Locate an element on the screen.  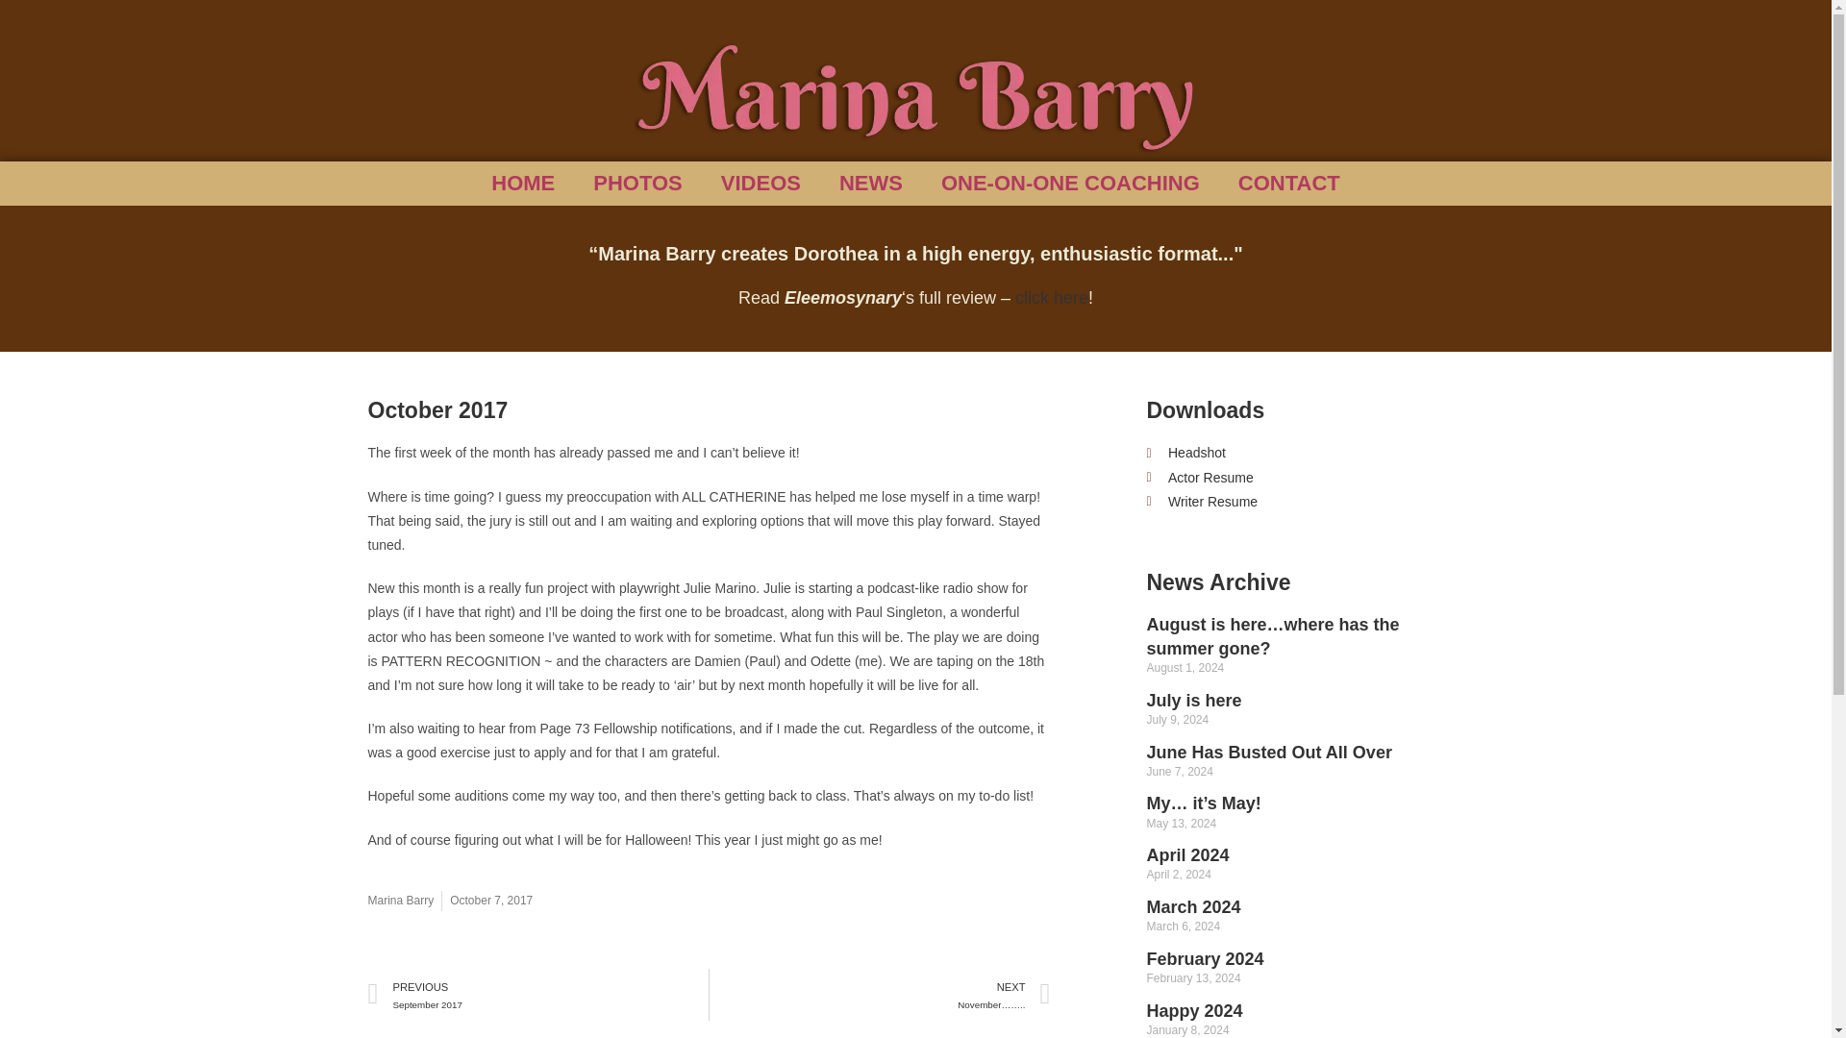
June Has Busted Out All Over is located at coordinates (1269, 752).